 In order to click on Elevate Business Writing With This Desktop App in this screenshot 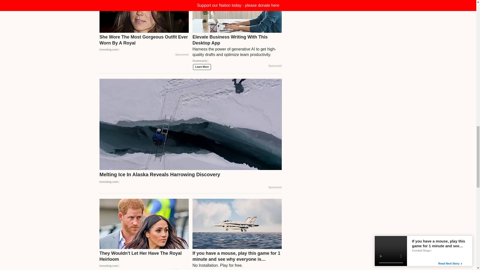, I will do `click(237, 50)`.